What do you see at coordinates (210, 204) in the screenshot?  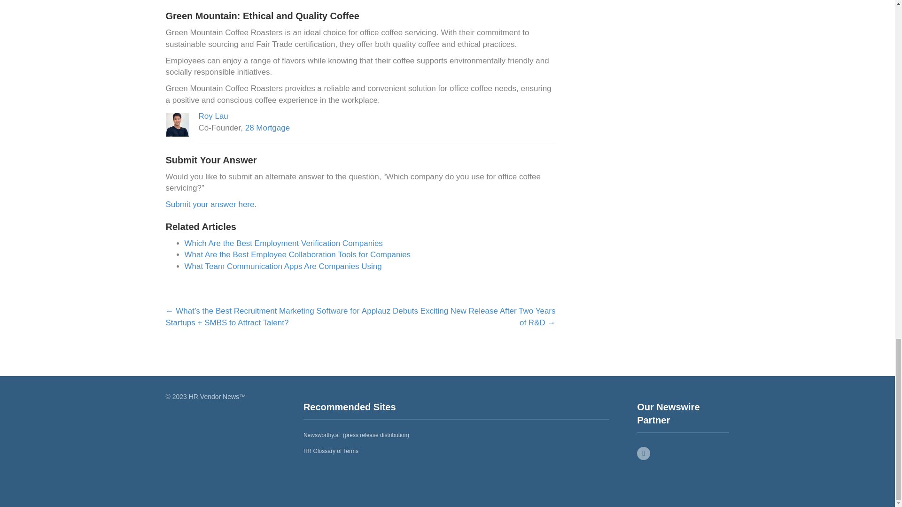 I see `Submit your answer here.` at bounding box center [210, 204].